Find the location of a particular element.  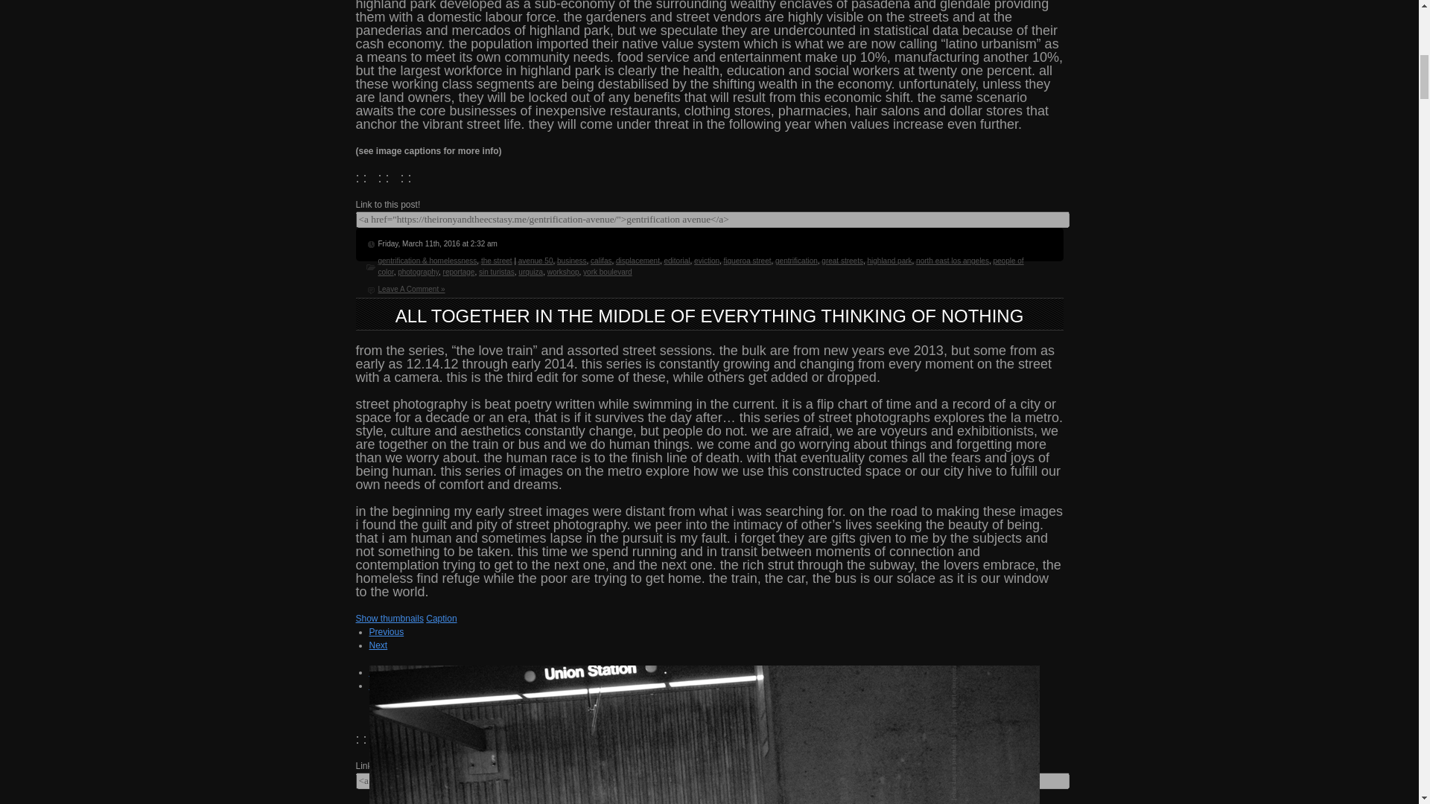

Previous is located at coordinates (387, 632).